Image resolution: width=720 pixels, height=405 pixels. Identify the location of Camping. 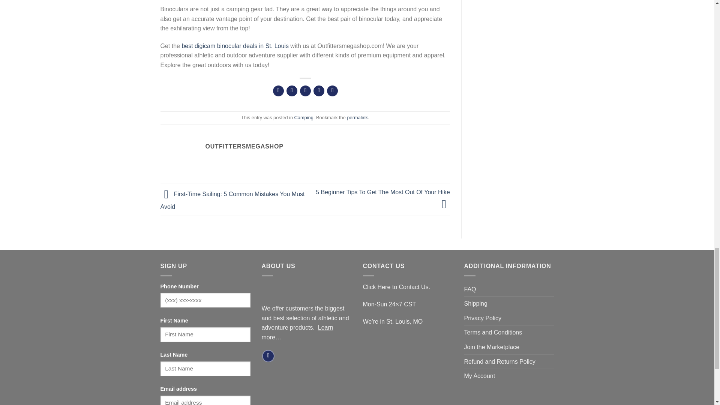
(304, 117).